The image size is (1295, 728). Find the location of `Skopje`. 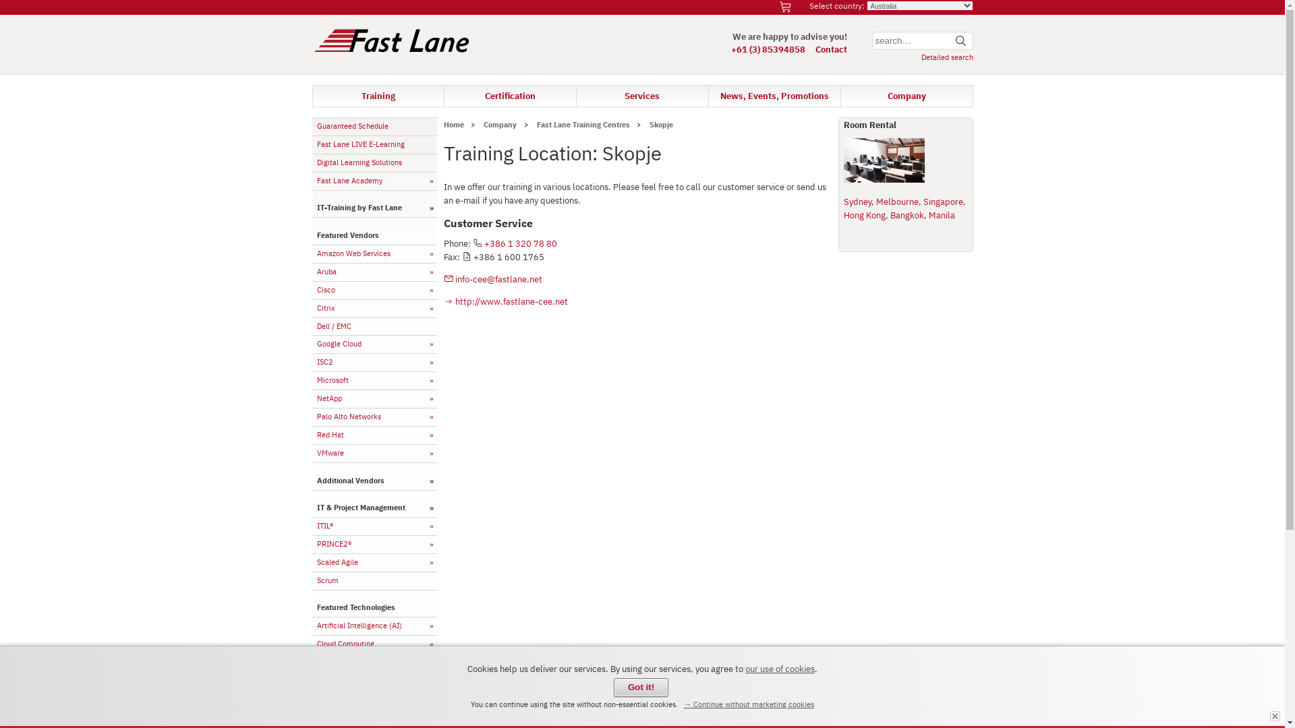

Skopje is located at coordinates (662, 125).